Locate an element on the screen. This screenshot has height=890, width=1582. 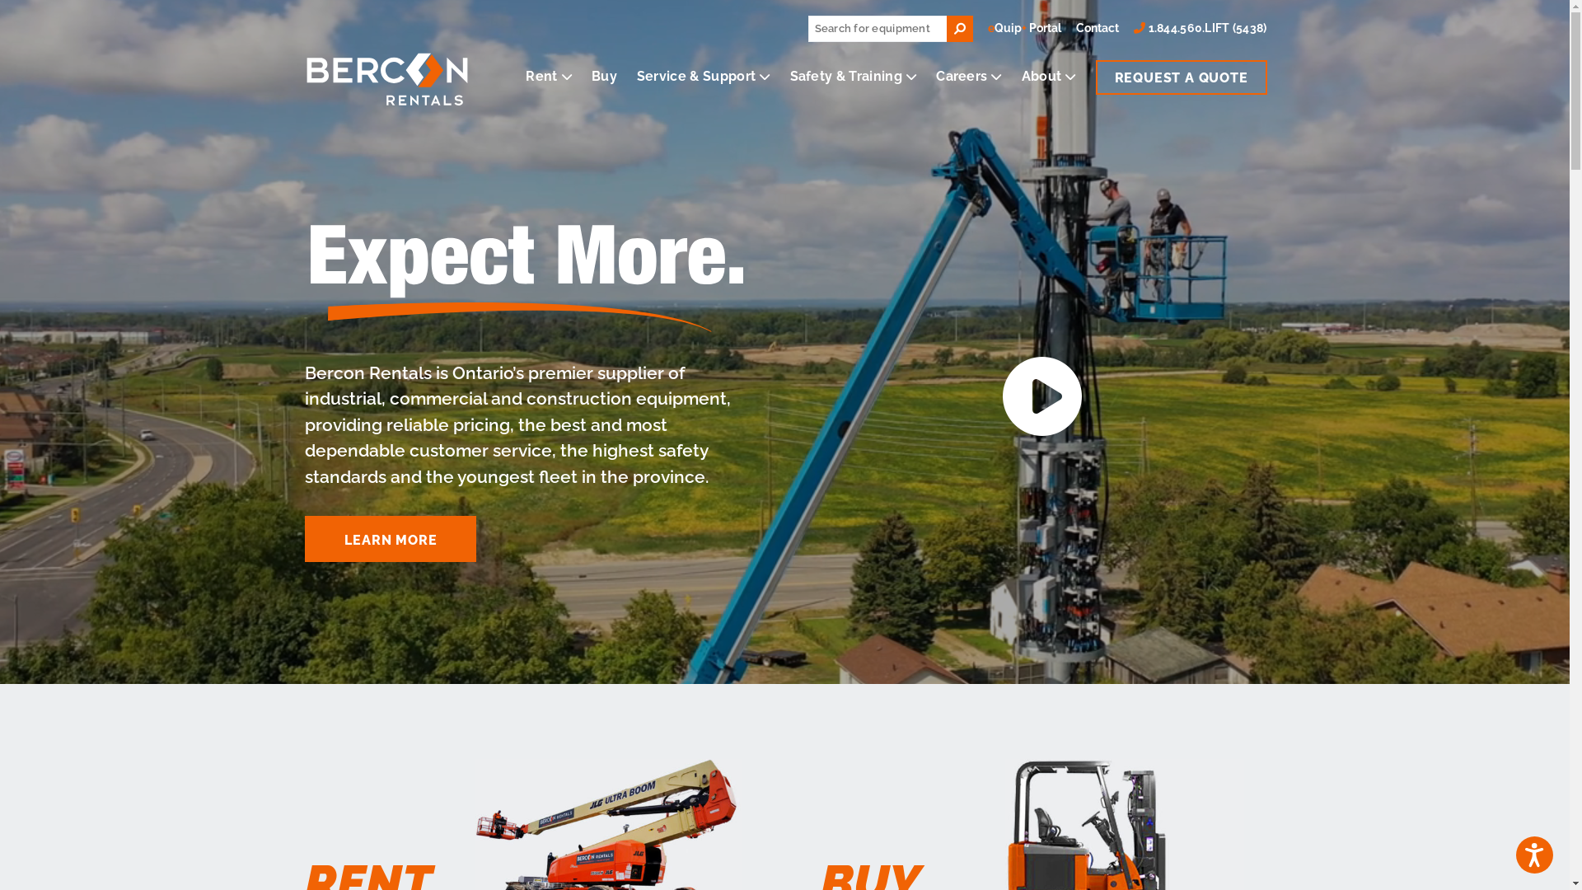
Contact is located at coordinates (1098, 28).